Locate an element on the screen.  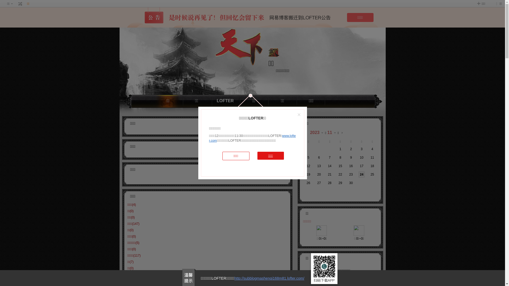
2023  is located at coordinates (317, 133).